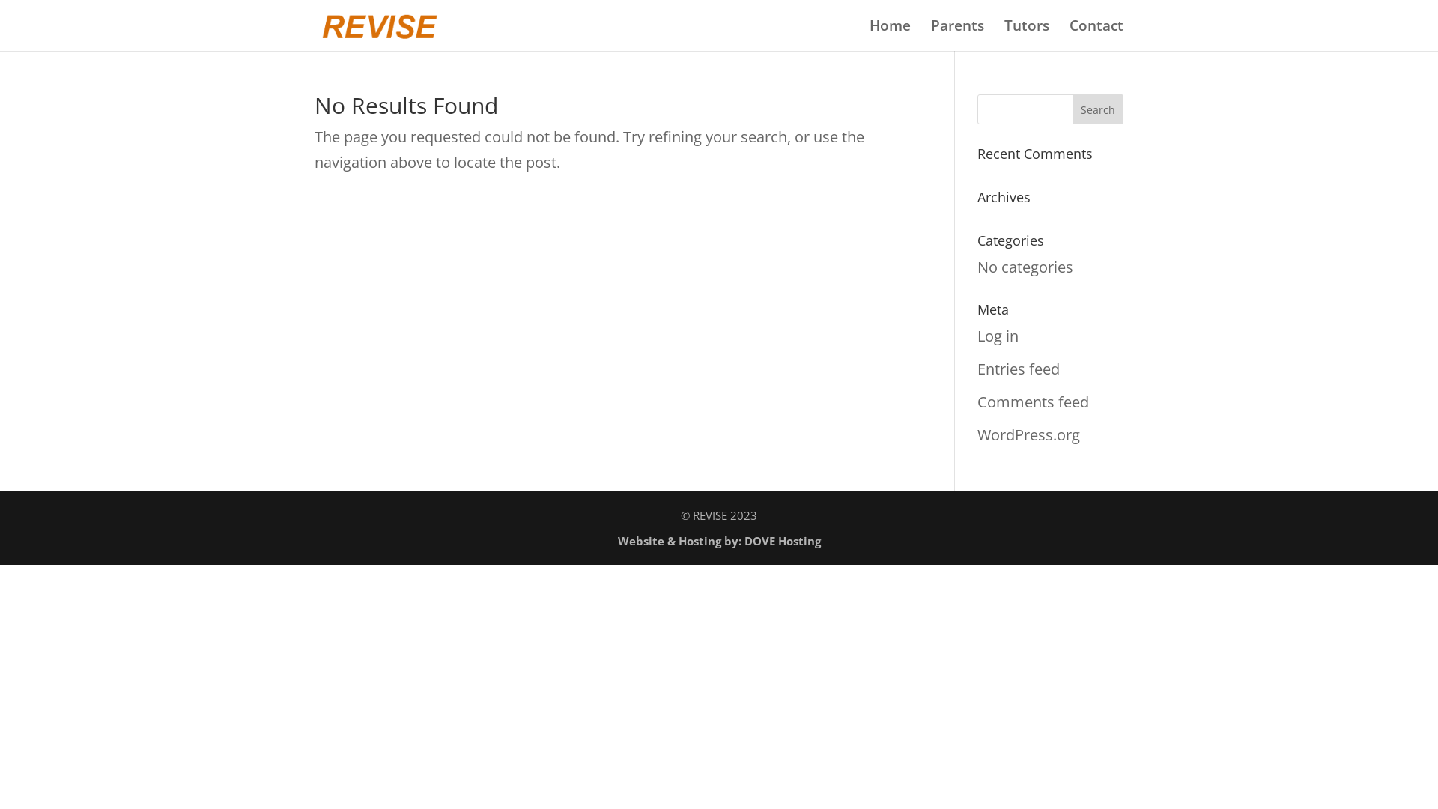  Describe the element at coordinates (1034, 402) in the screenshot. I see `Comments feed` at that location.